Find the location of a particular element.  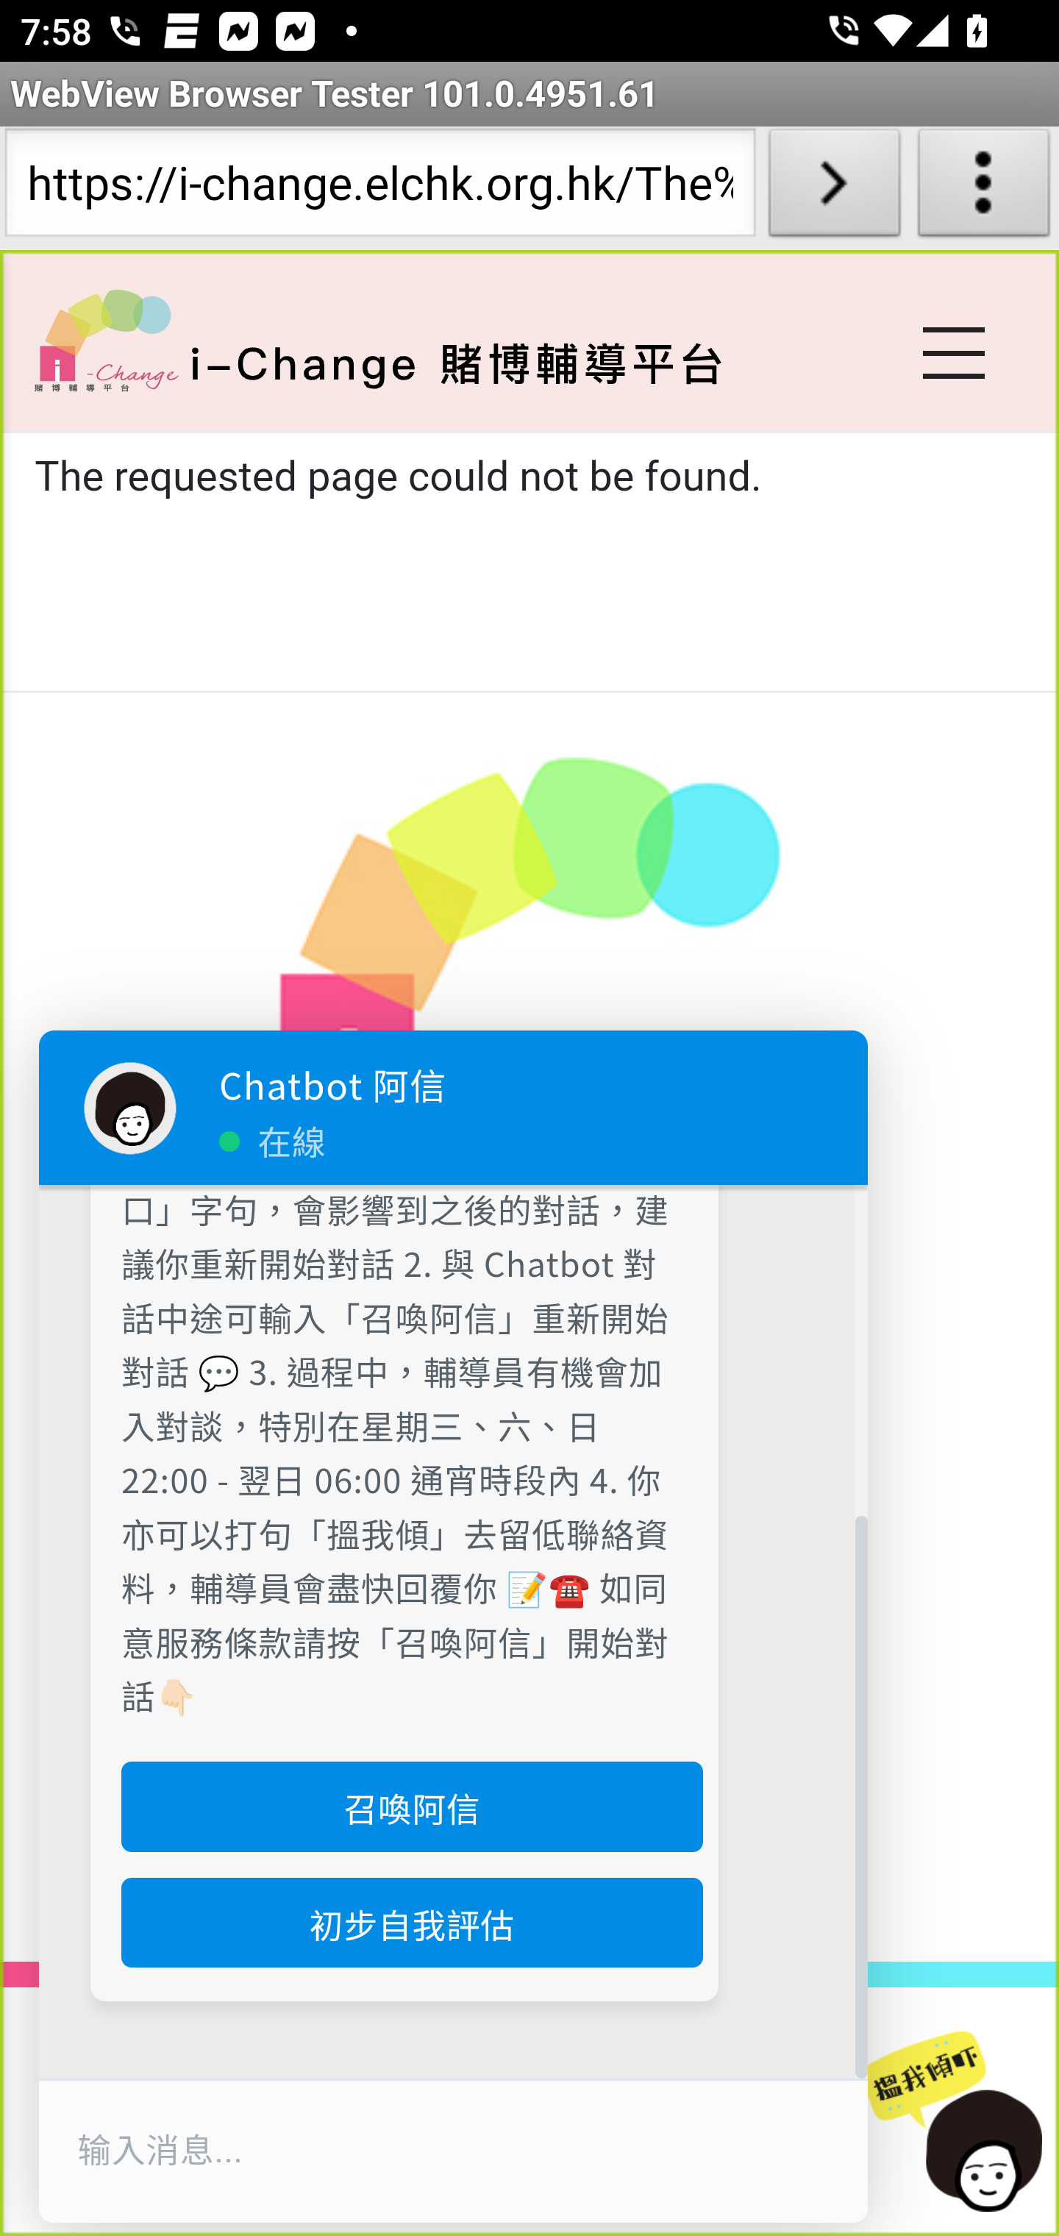

About WebView is located at coordinates (984, 188).